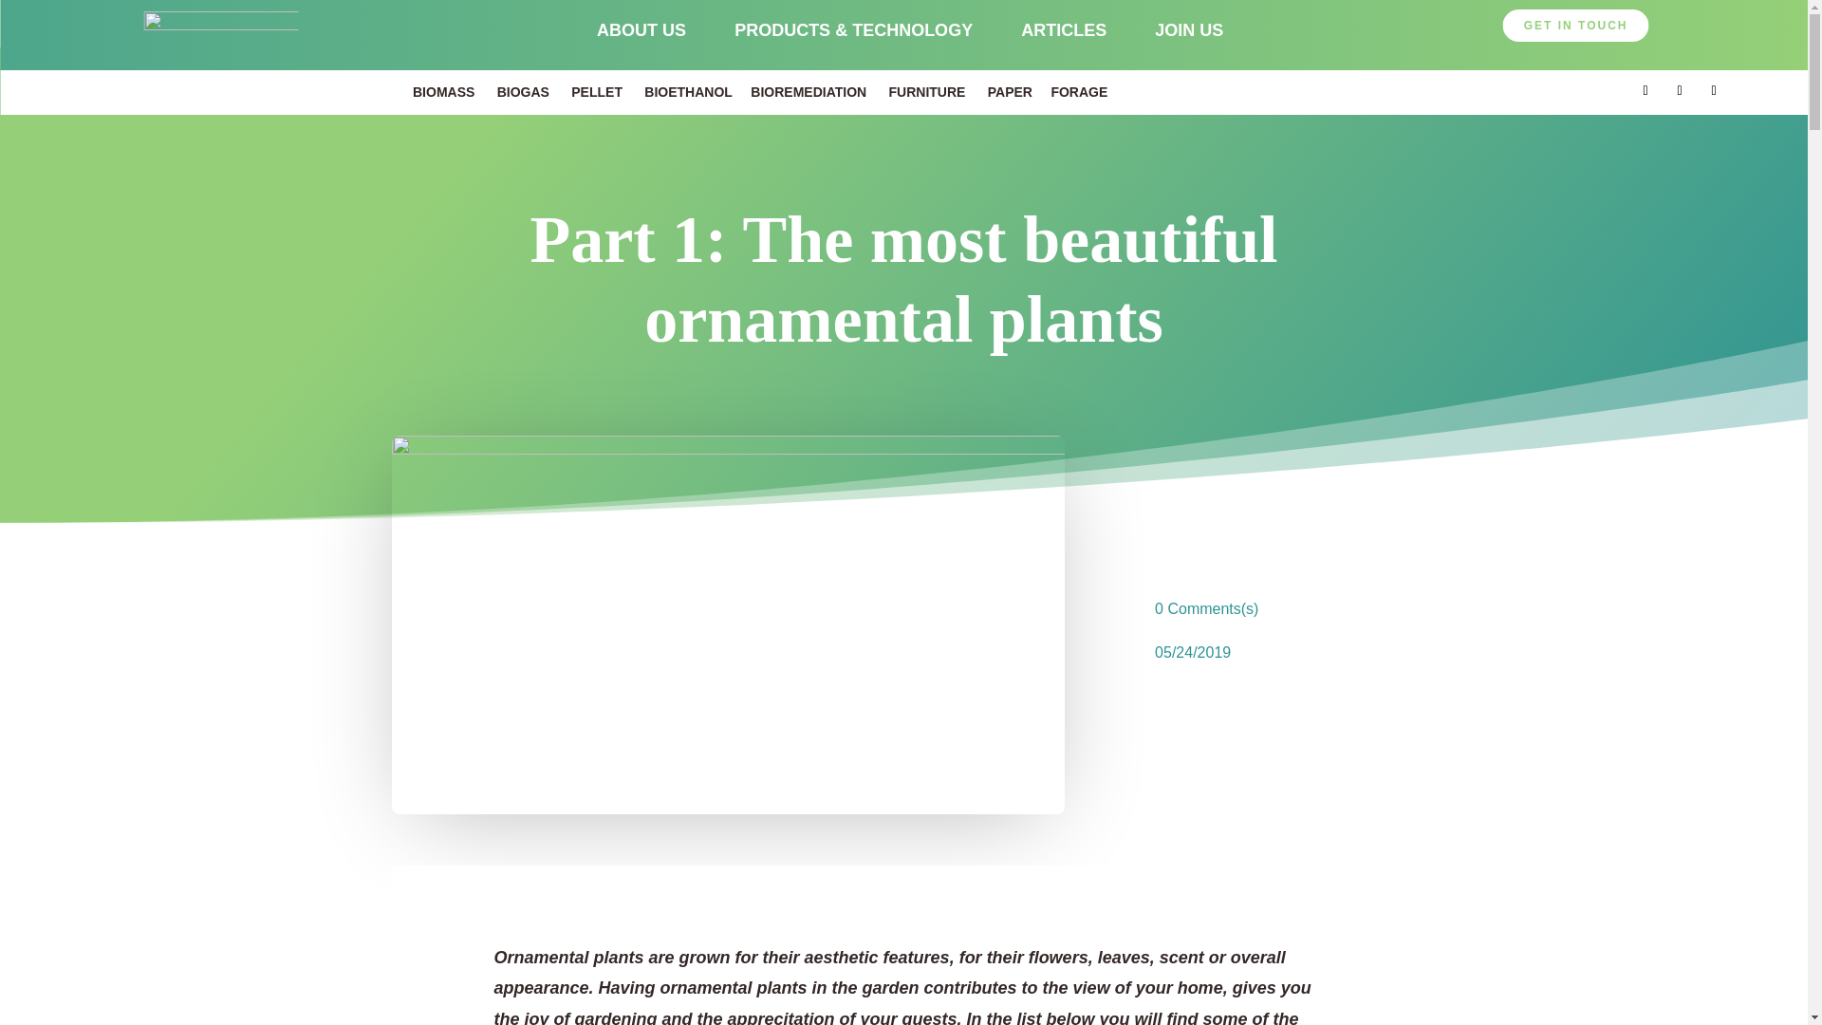 The height and width of the screenshot is (1025, 1822). Describe the element at coordinates (1188, 30) in the screenshot. I see `JOIN US` at that location.